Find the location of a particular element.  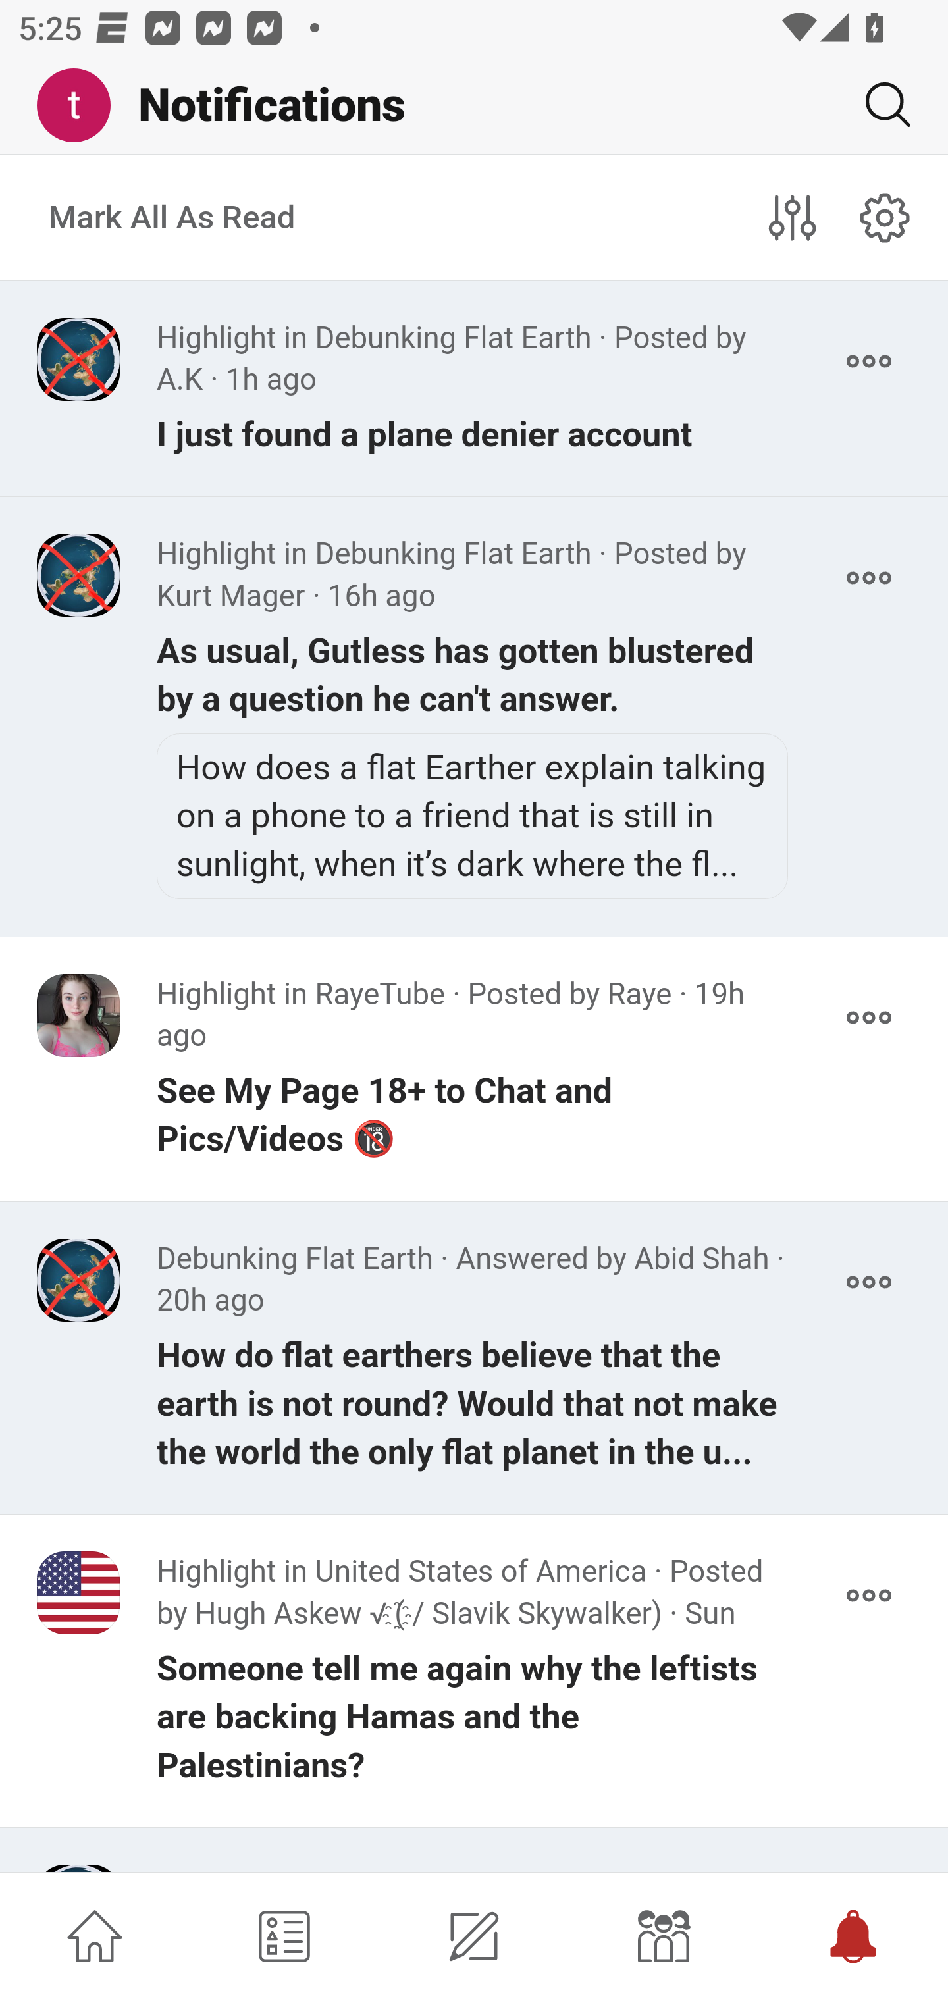

Me Notifications Search is located at coordinates (474, 106).